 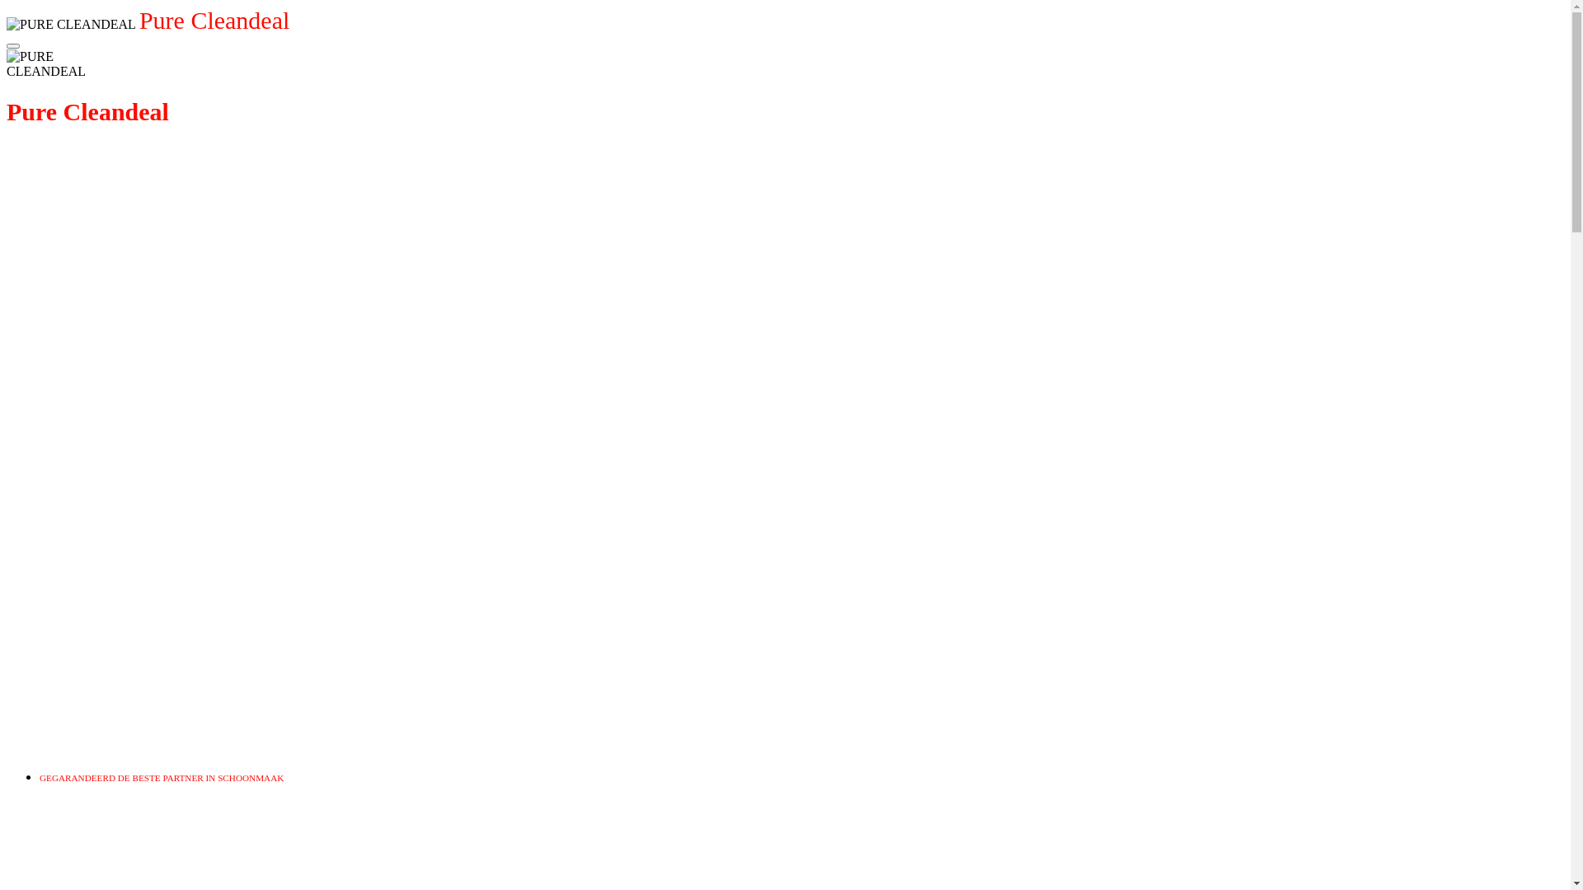 What do you see at coordinates (71, 25) in the screenshot?
I see `PURE CLEANDEAL` at bounding box center [71, 25].